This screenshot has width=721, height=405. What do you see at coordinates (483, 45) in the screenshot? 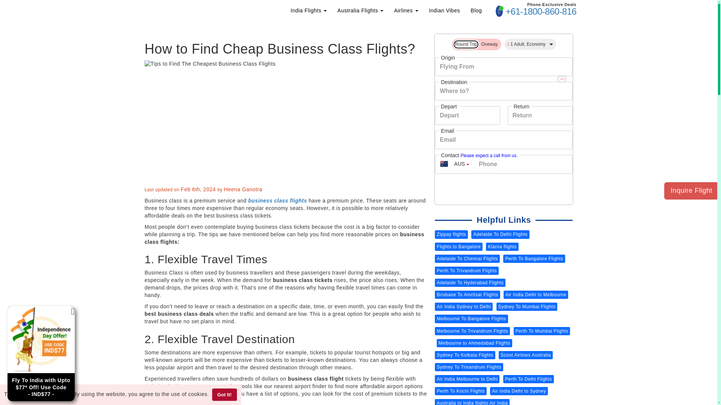
I see `1` at bounding box center [483, 45].